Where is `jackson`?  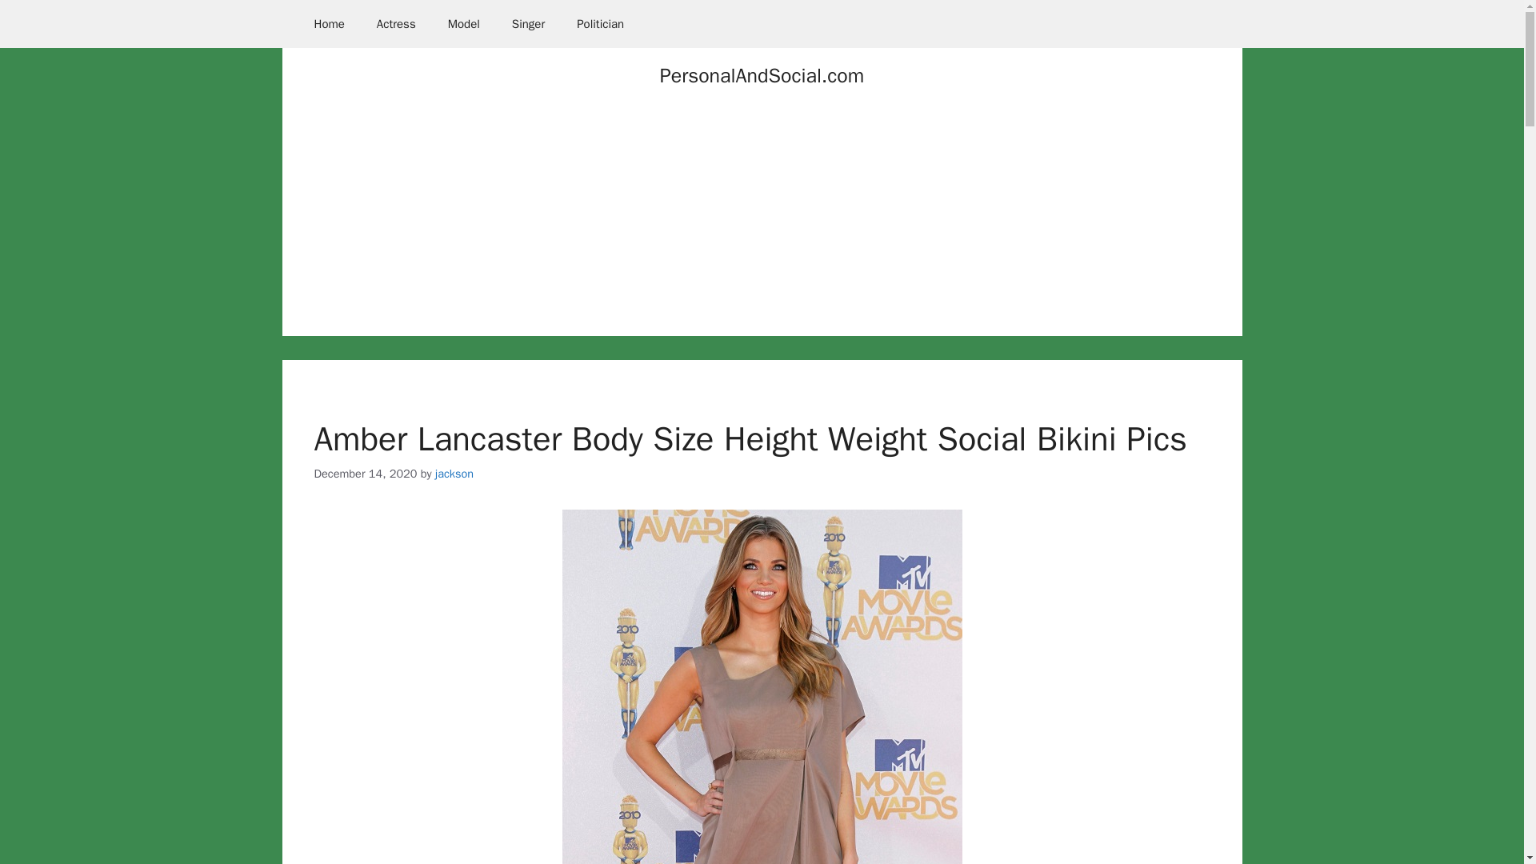
jackson is located at coordinates (454, 474).